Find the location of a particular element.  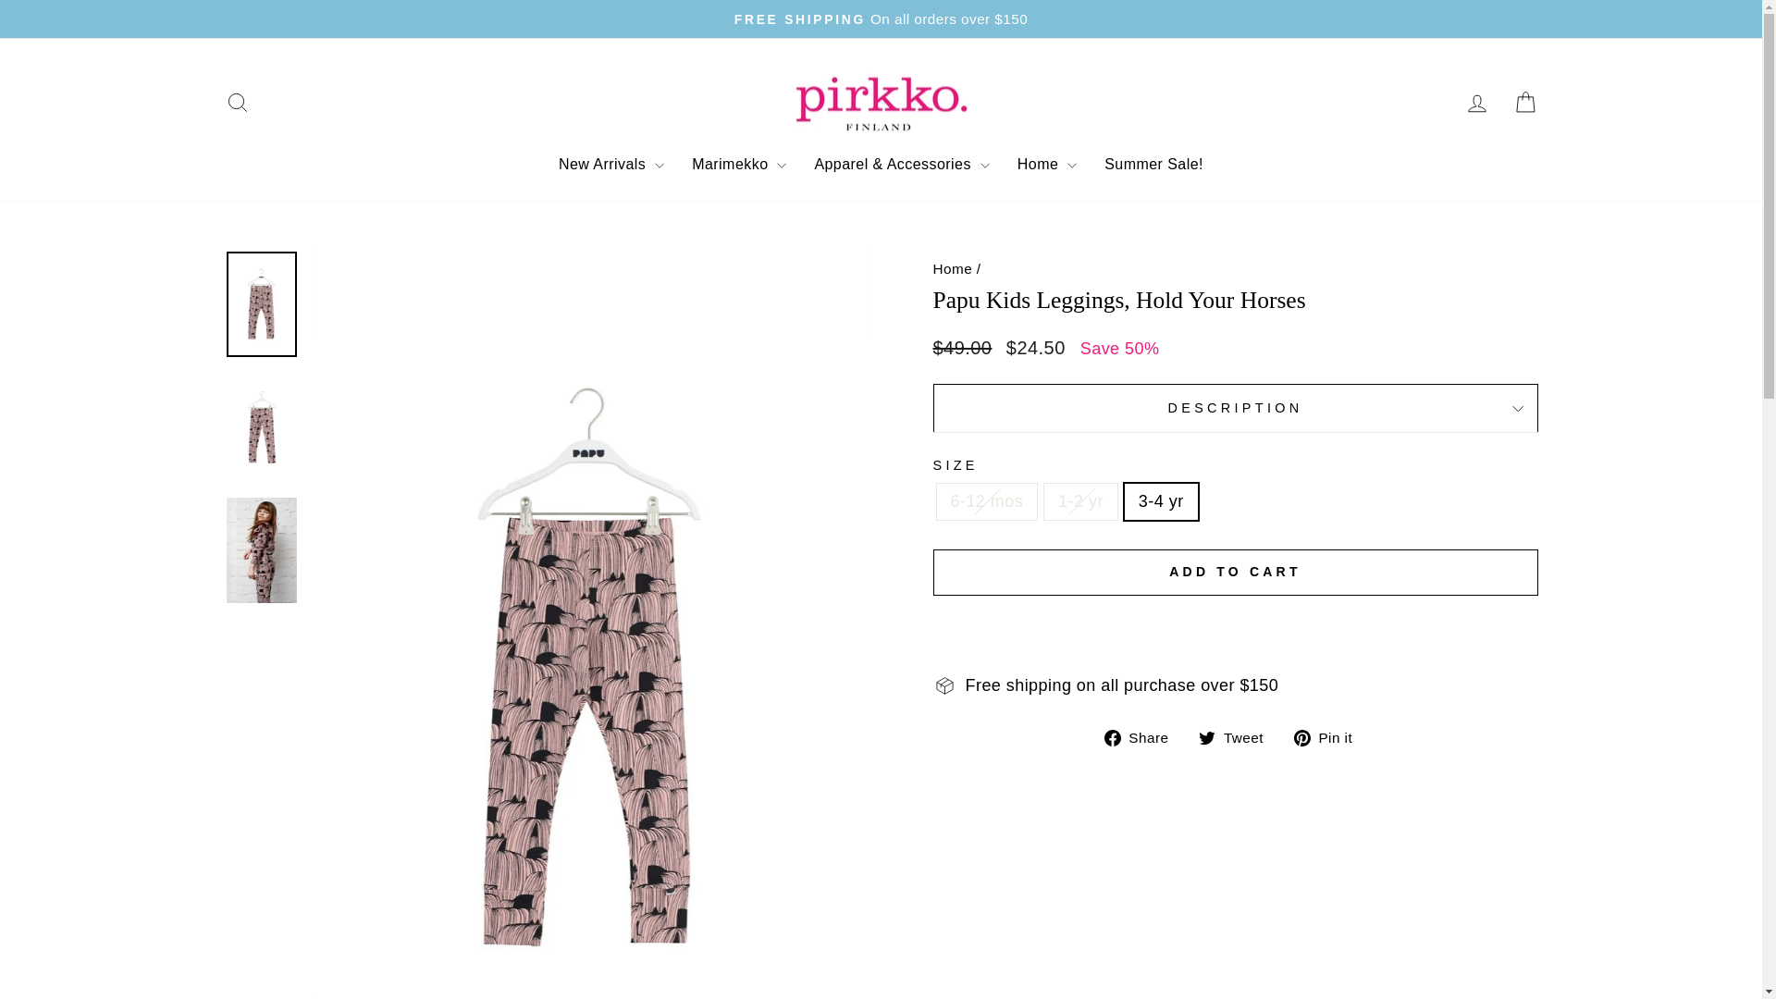

Share on Facebook is located at coordinates (1143, 736).